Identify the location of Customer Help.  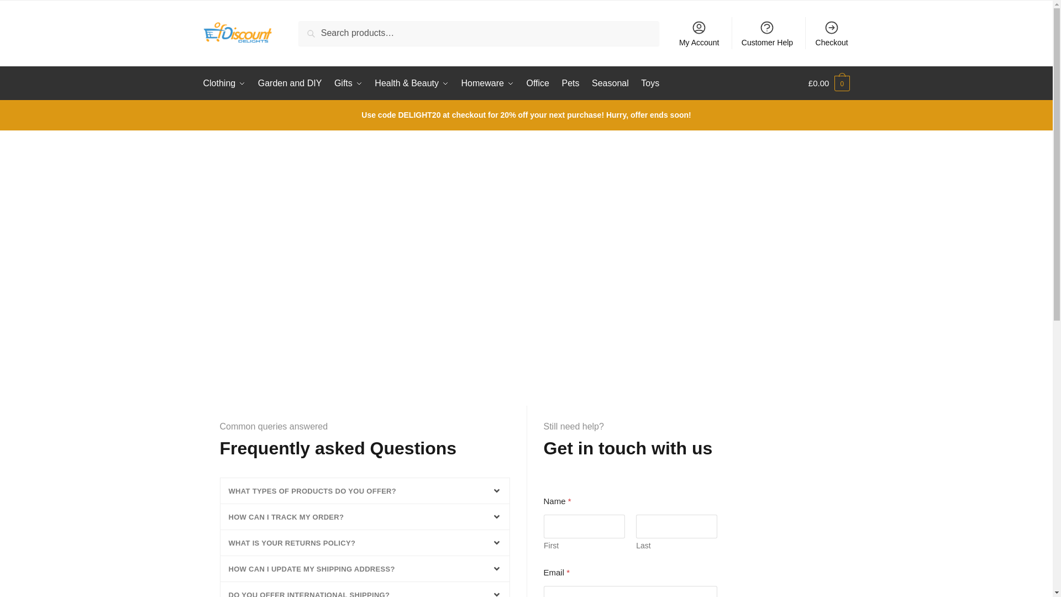
(767, 33).